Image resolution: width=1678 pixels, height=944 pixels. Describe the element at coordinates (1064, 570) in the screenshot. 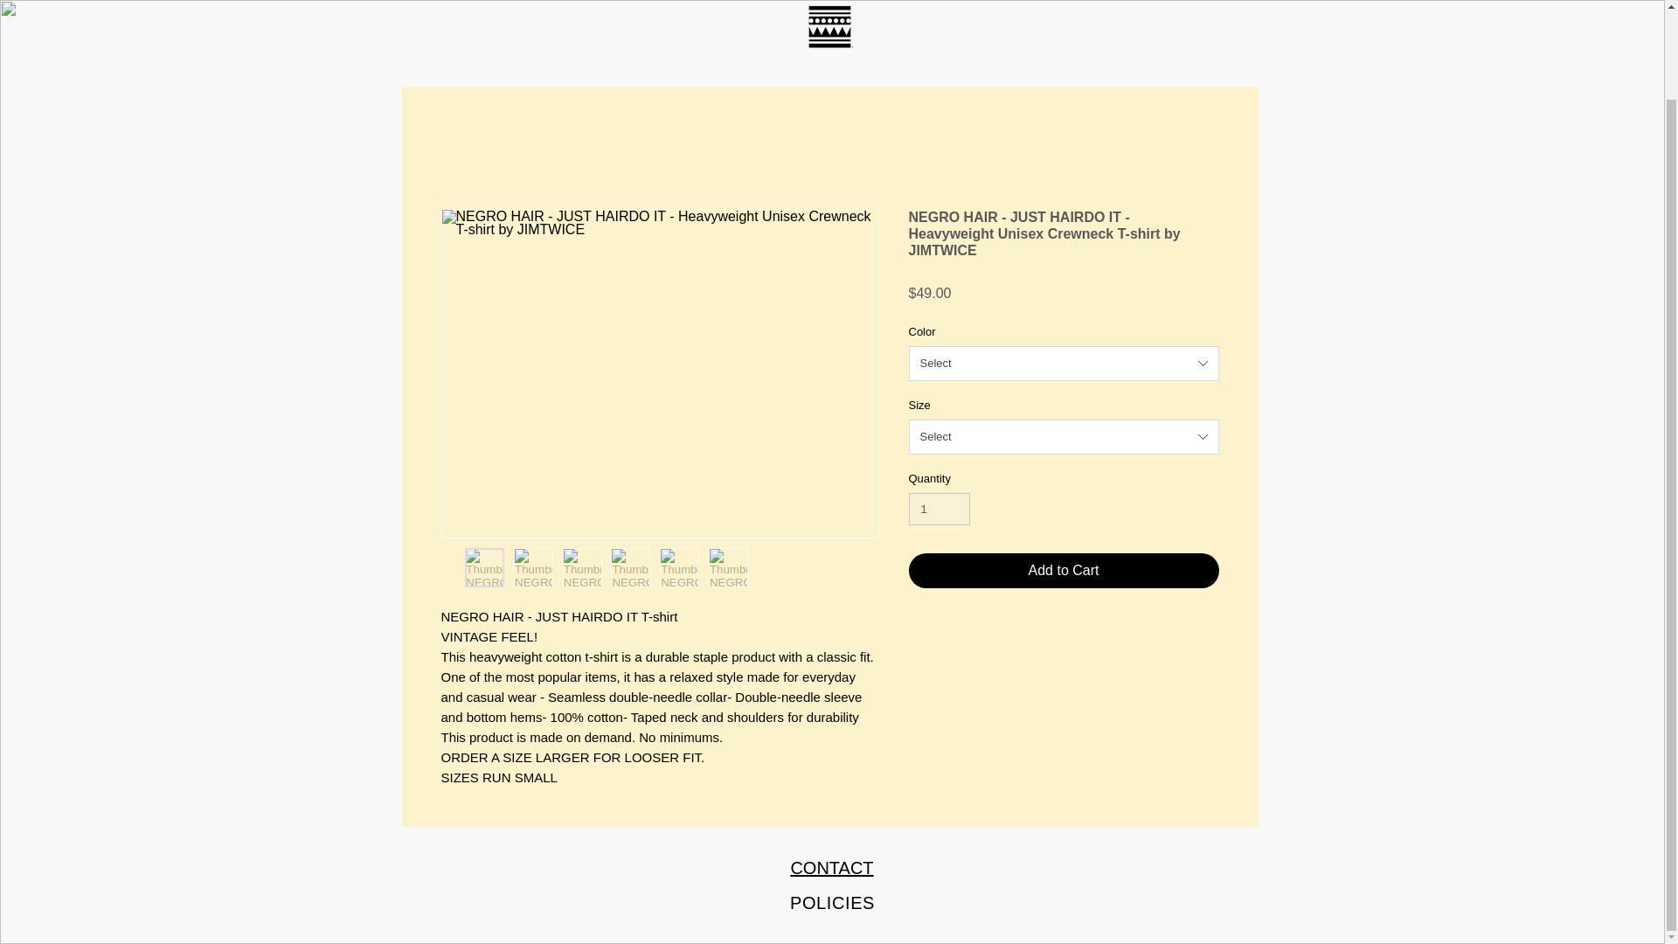

I see `Add to Cart` at that location.